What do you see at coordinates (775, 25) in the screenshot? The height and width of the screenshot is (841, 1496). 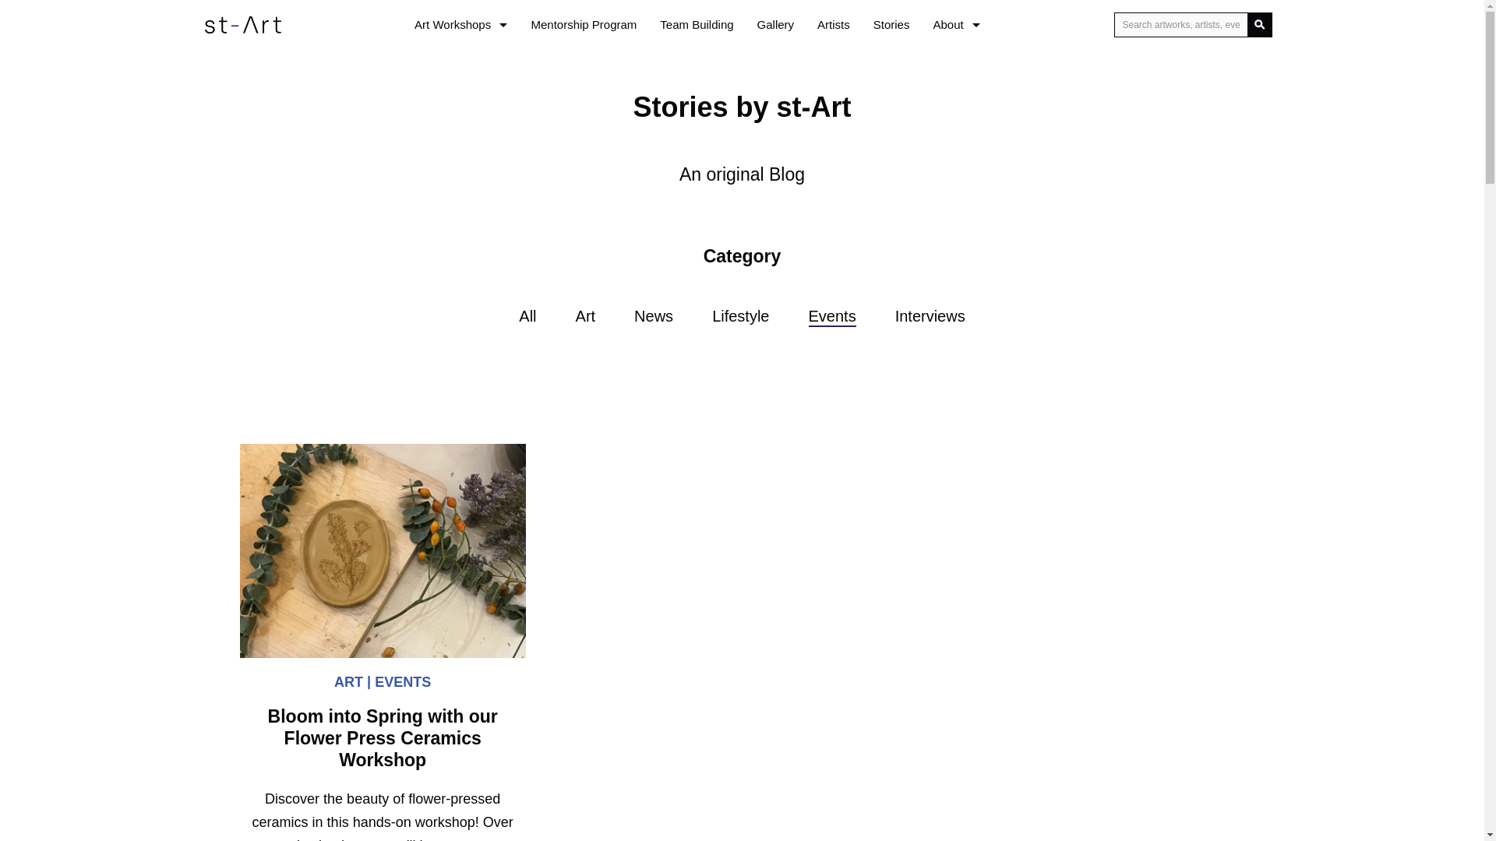 I see `Gallery` at bounding box center [775, 25].